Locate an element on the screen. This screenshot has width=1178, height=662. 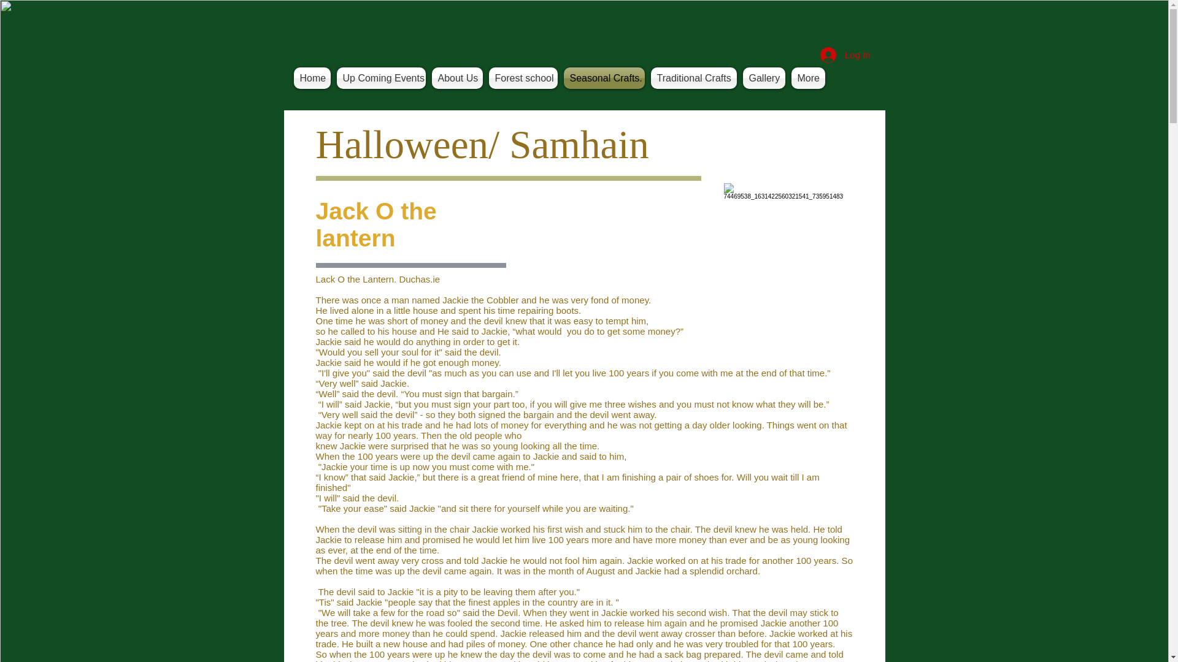
Gallery is located at coordinates (763, 78).